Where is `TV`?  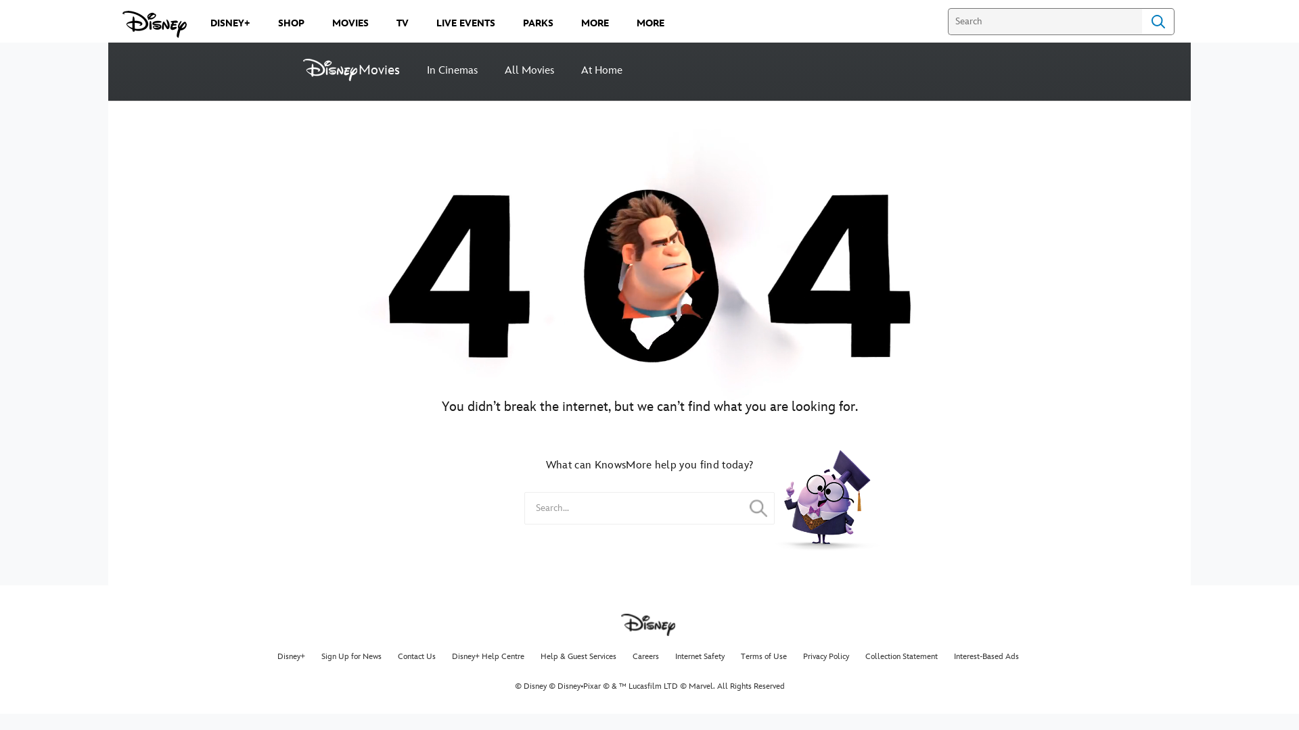
TV is located at coordinates (403, 23).